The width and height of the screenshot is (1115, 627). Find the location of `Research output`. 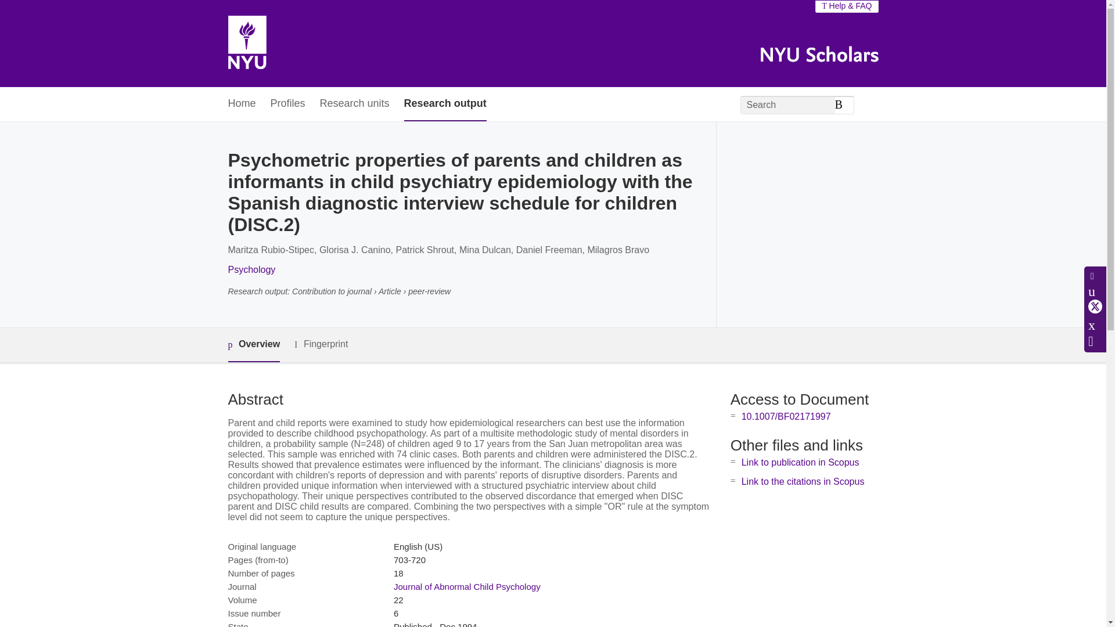

Research output is located at coordinates (445, 105).